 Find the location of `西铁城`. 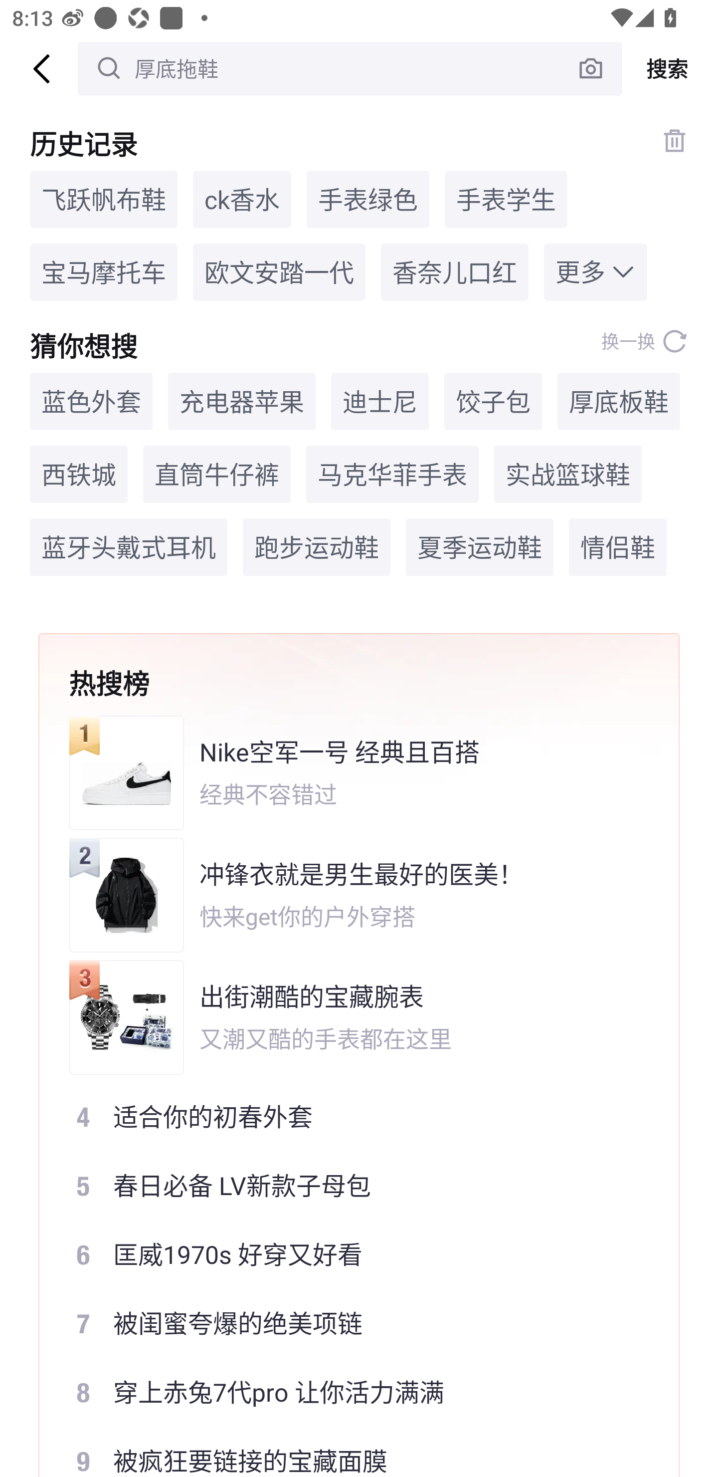

西铁城 is located at coordinates (79, 475).